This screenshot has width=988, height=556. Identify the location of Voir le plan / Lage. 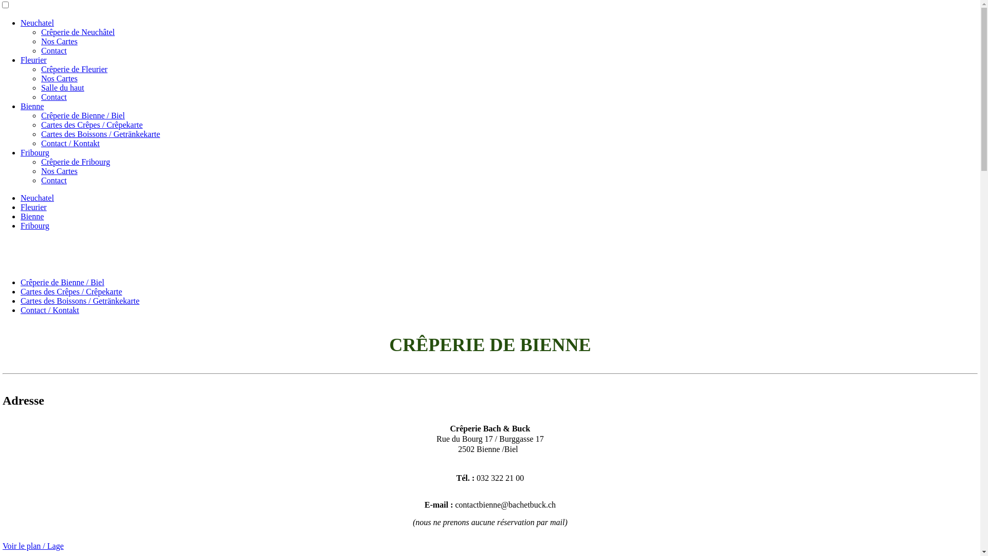
(33, 546).